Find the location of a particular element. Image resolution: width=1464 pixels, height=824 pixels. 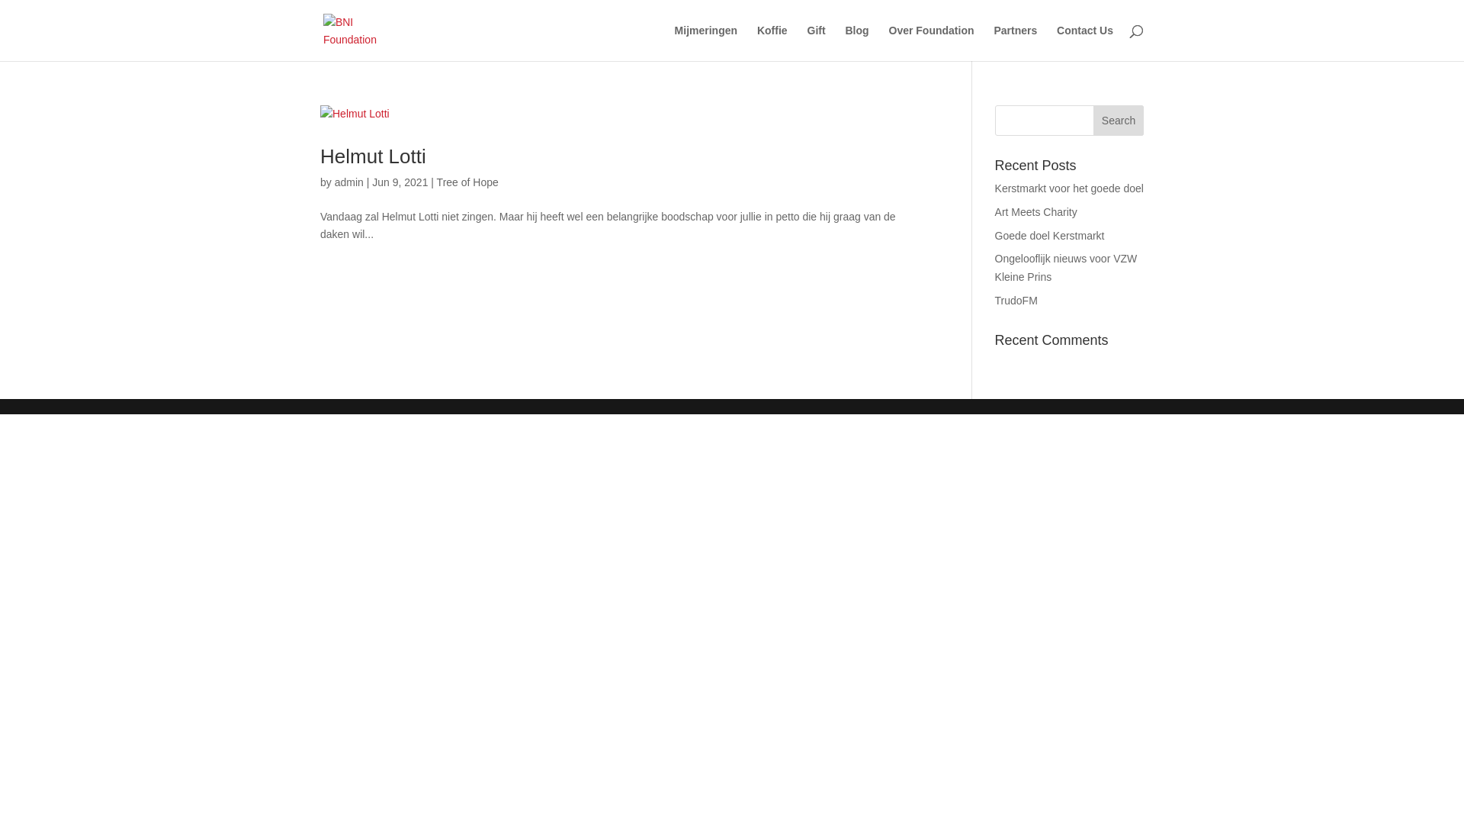

Blog is located at coordinates (857, 43).